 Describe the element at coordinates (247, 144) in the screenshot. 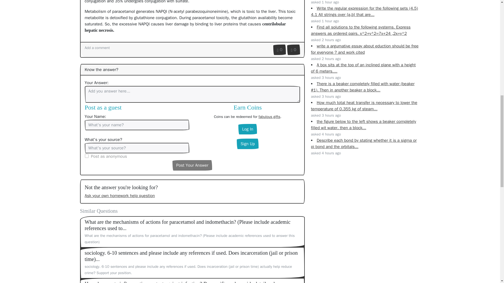

I see `Sign Up` at that location.